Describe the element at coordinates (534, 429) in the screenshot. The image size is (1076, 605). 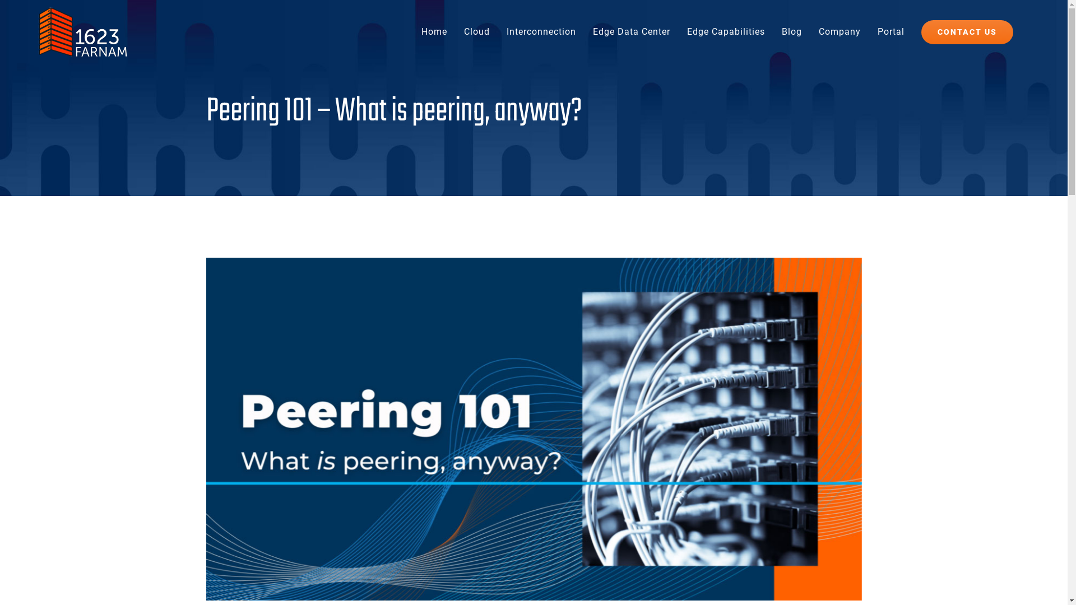
I see `View Larger Image` at that location.